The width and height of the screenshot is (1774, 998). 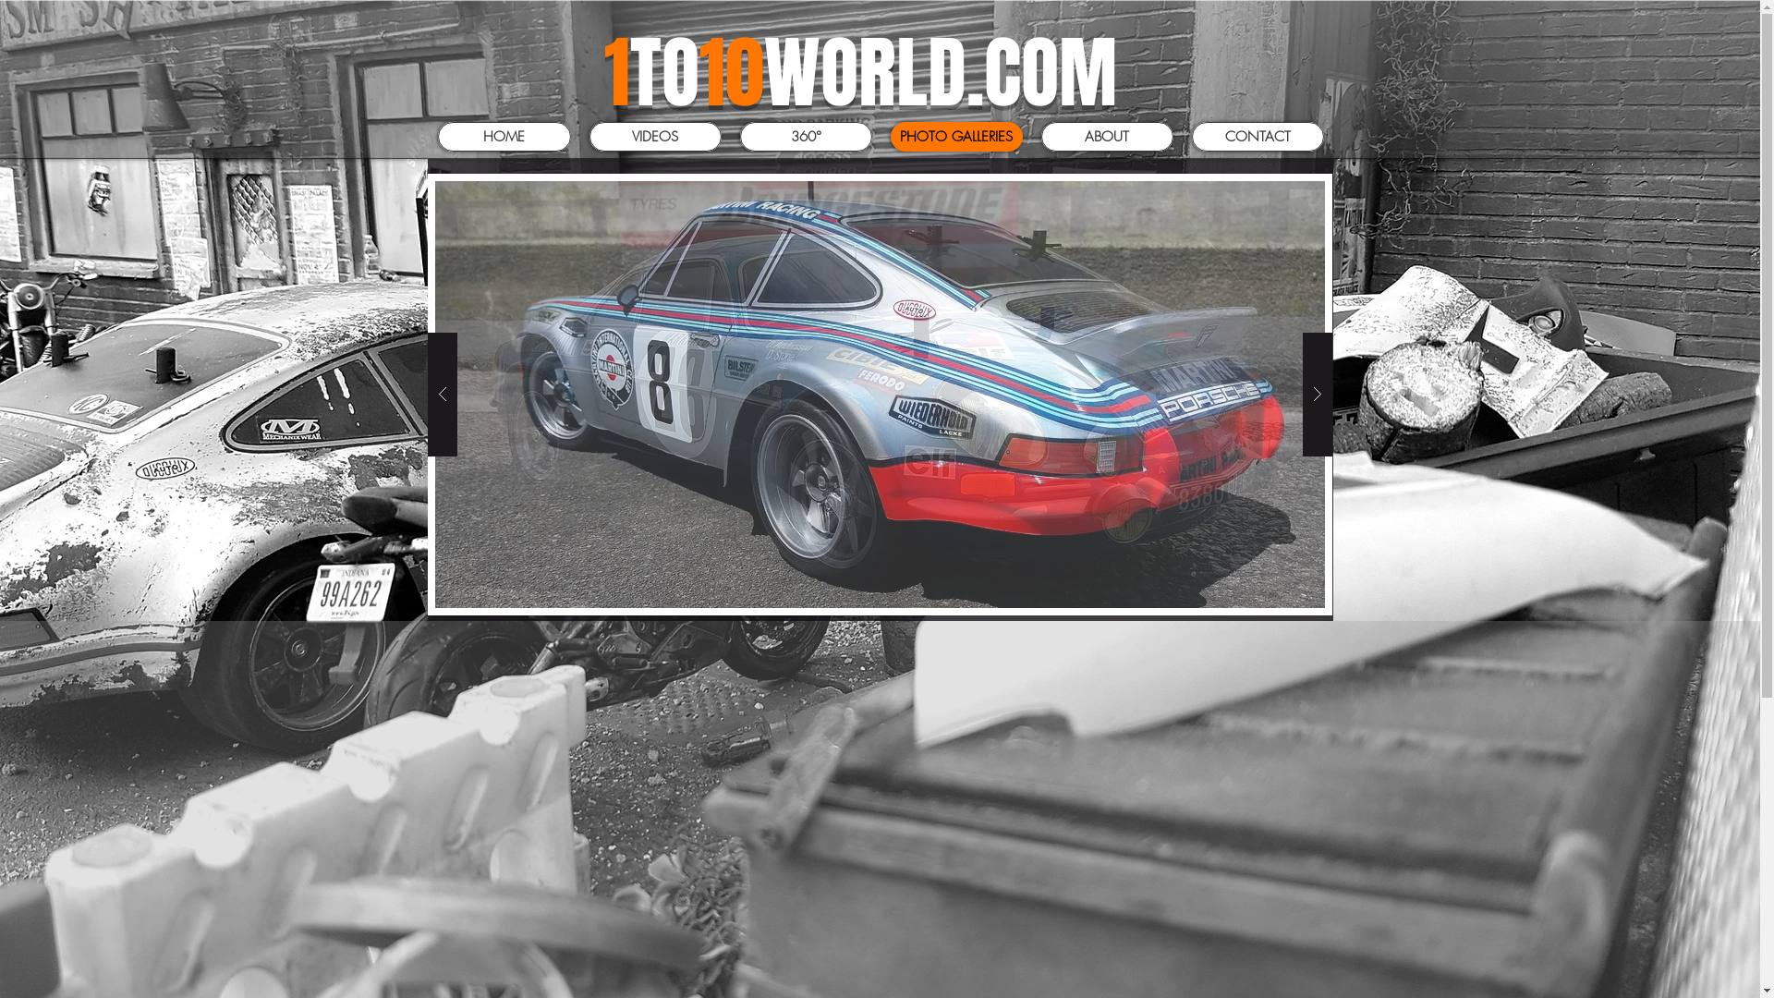 What do you see at coordinates (1107, 137) in the screenshot?
I see `ABOUT` at bounding box center [1107, 137].